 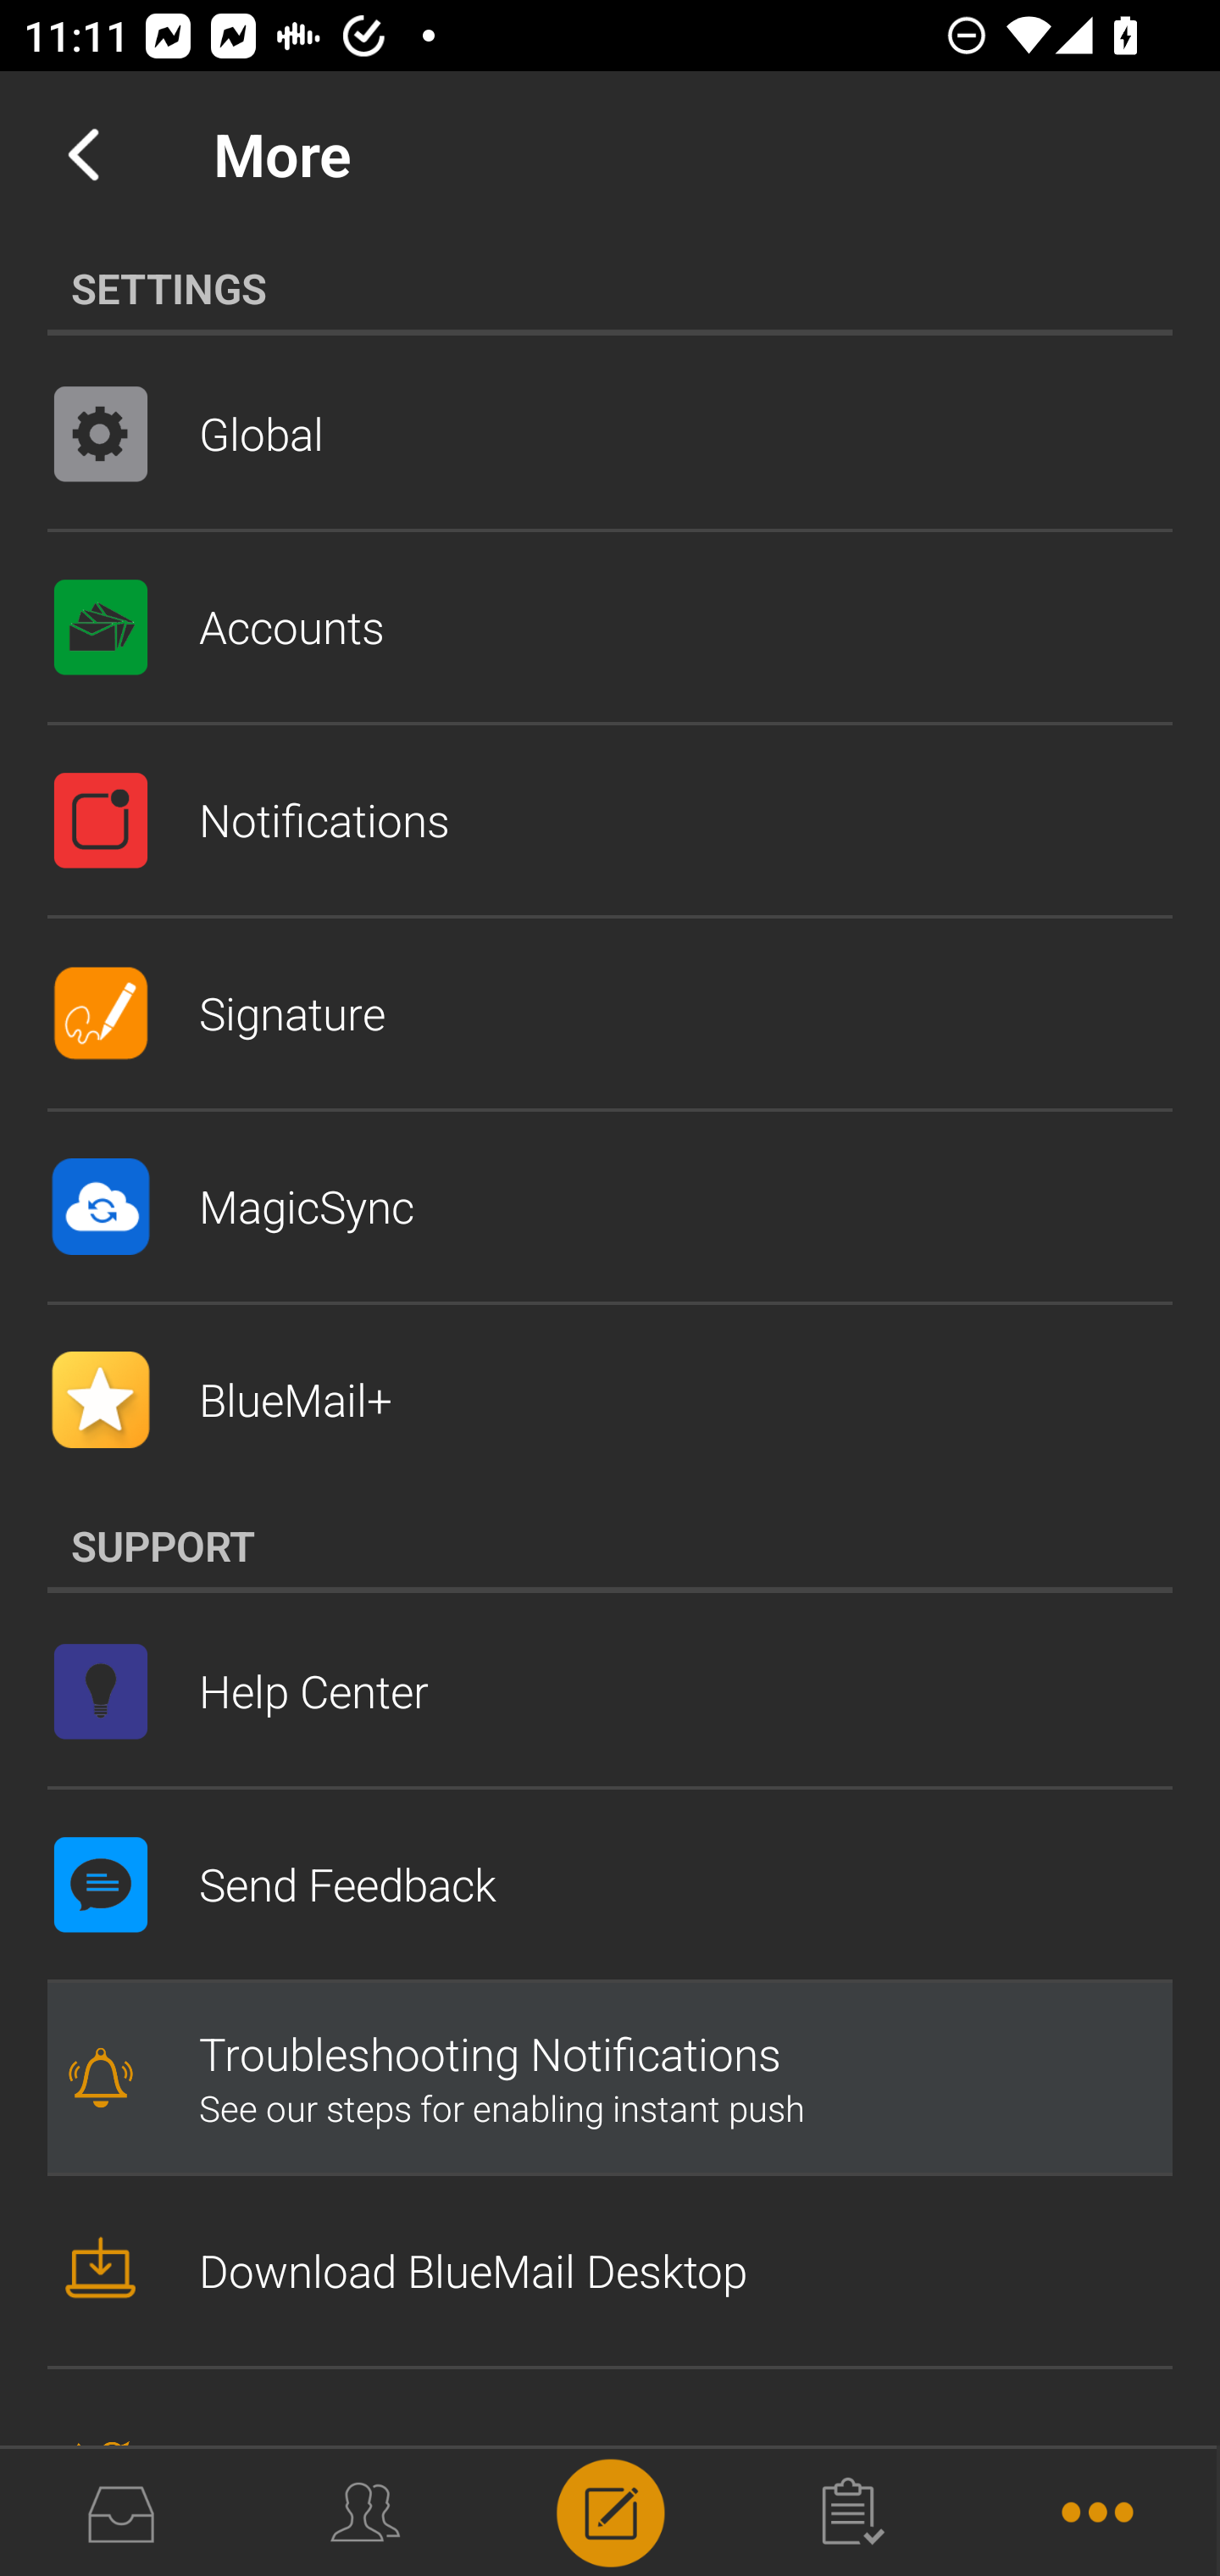 What do you see at coordinates (610, 1013) in the screenshot?
I see `Signature` at bounding box center [610, 1013].